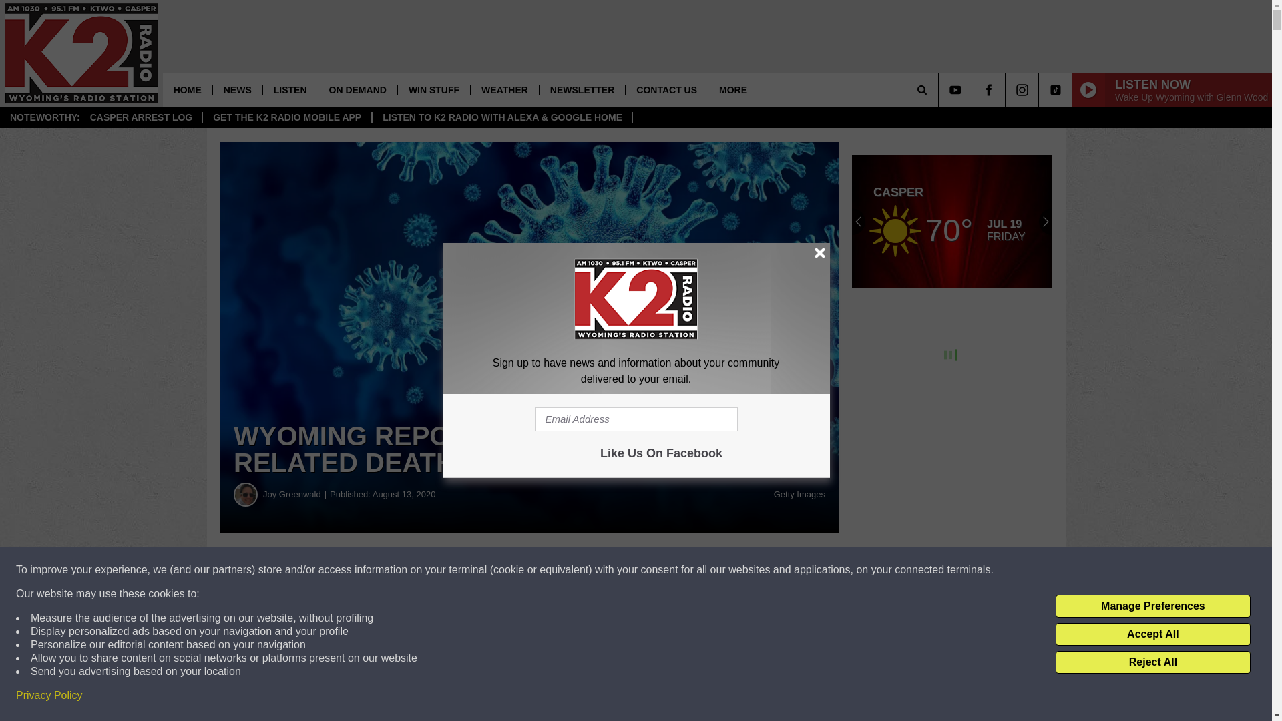  What do you see at coordinates (653, 570) in the screenshot?
I see `Share on Twitter` at bounding box center [653, 570].